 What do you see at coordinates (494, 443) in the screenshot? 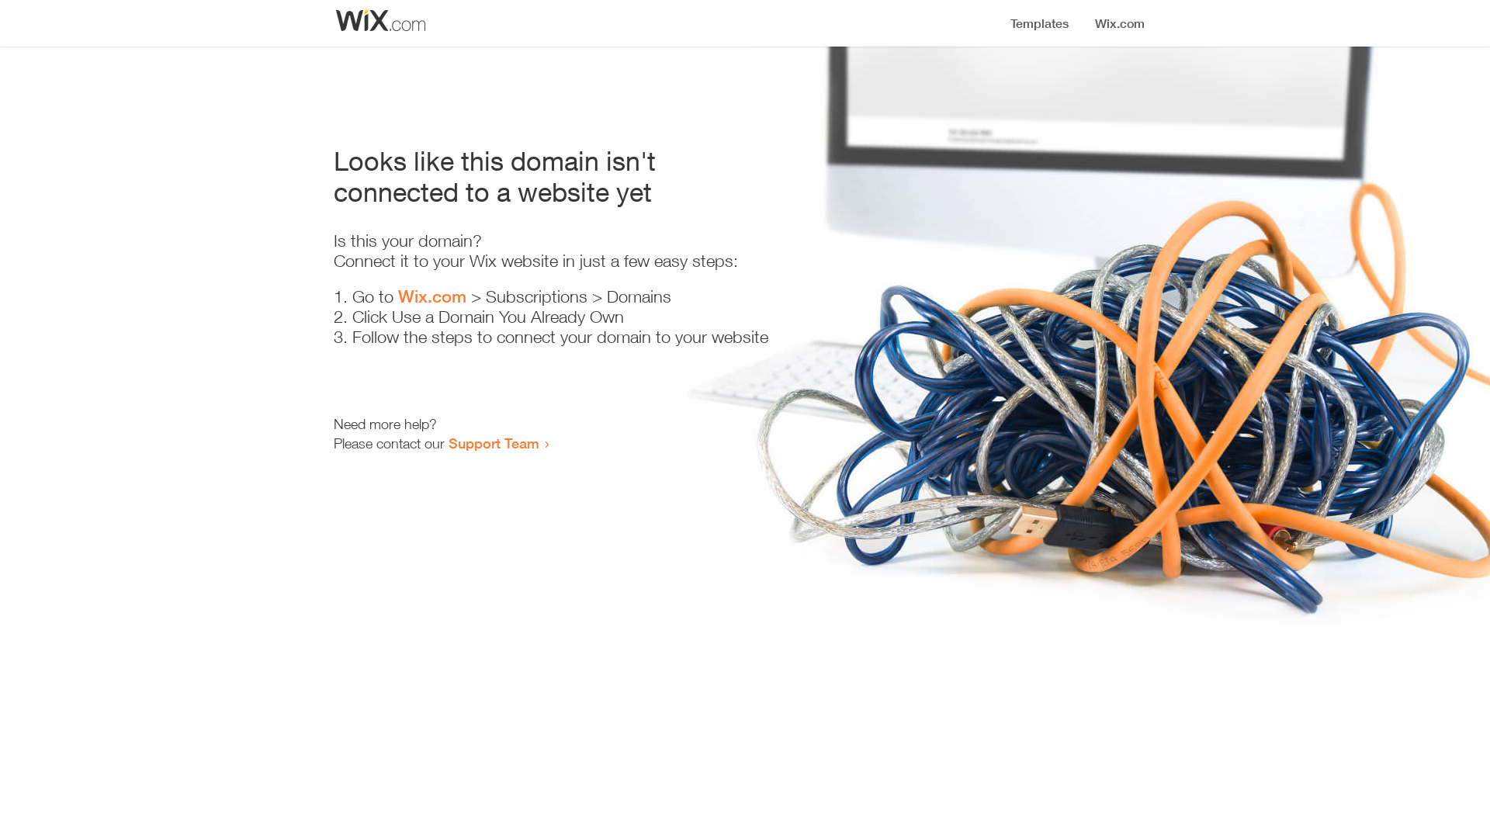
I see `Support Team` at bounding box center [494, 443].